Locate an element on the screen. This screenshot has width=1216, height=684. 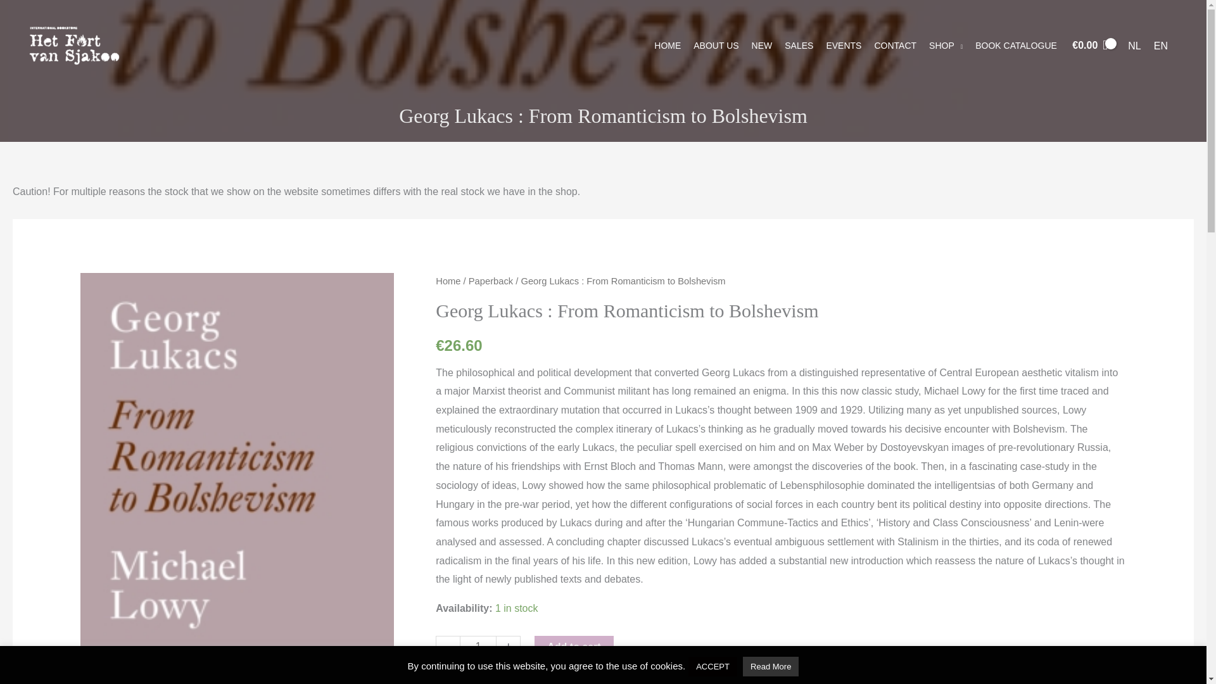
SHOP is located at coordinates (946, 44).